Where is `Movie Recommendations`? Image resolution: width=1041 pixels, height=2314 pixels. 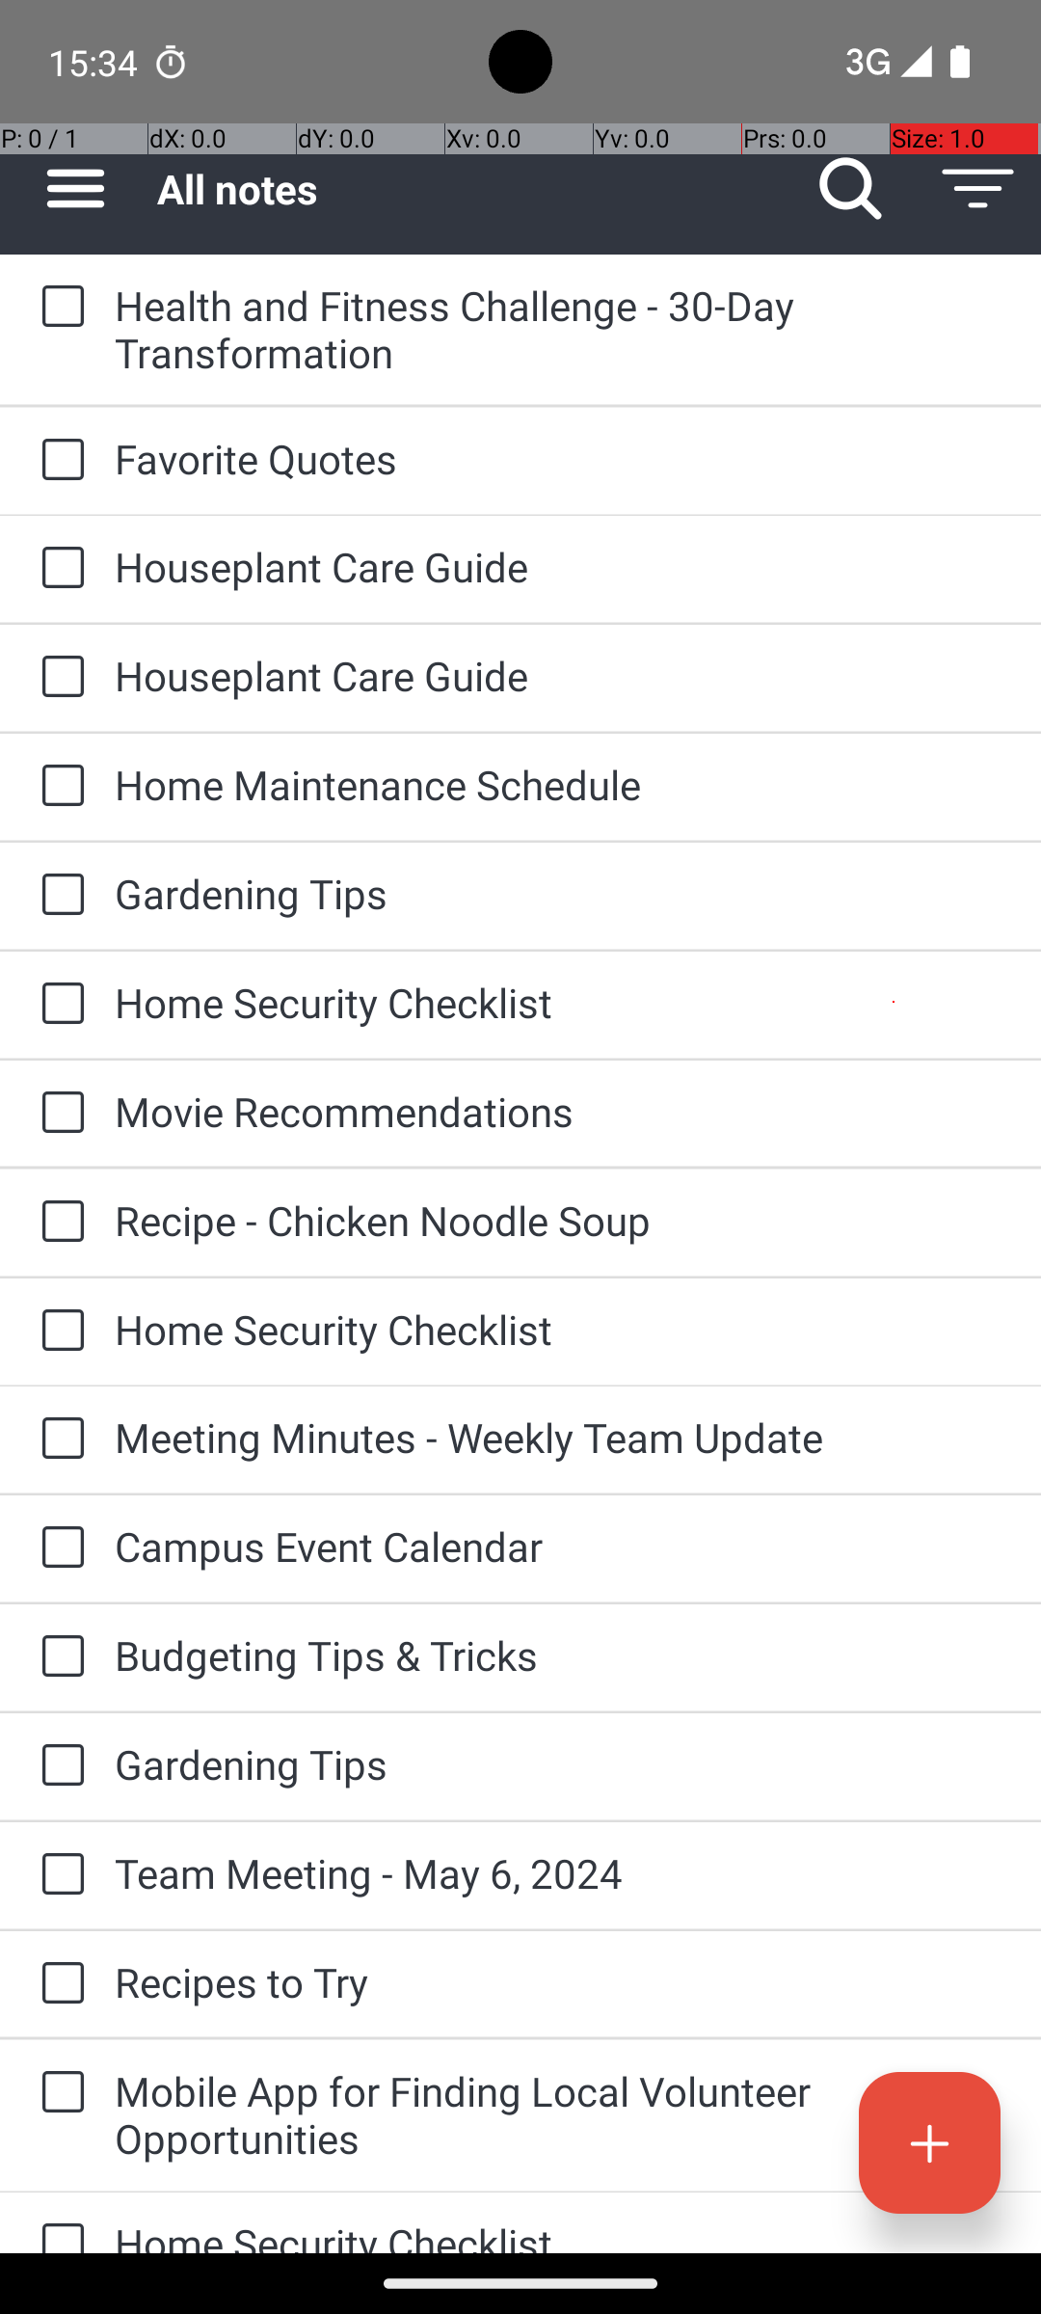 Movie Recommendations is located at coordinates (559, 1111).